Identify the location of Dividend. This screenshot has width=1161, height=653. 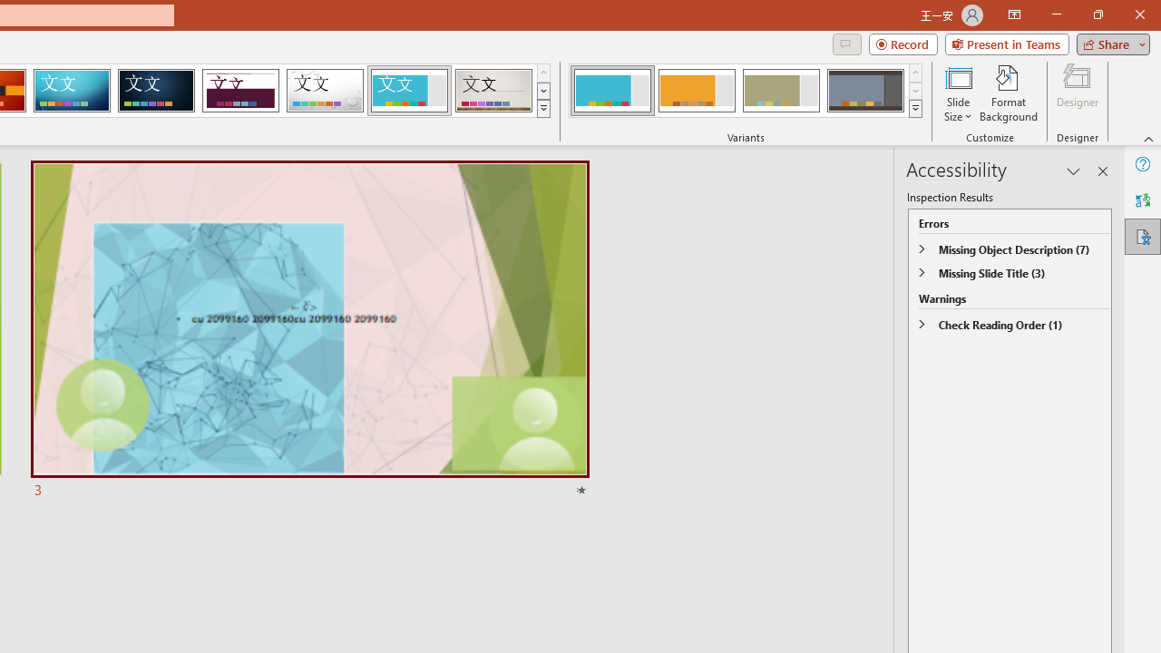
(240, 91).